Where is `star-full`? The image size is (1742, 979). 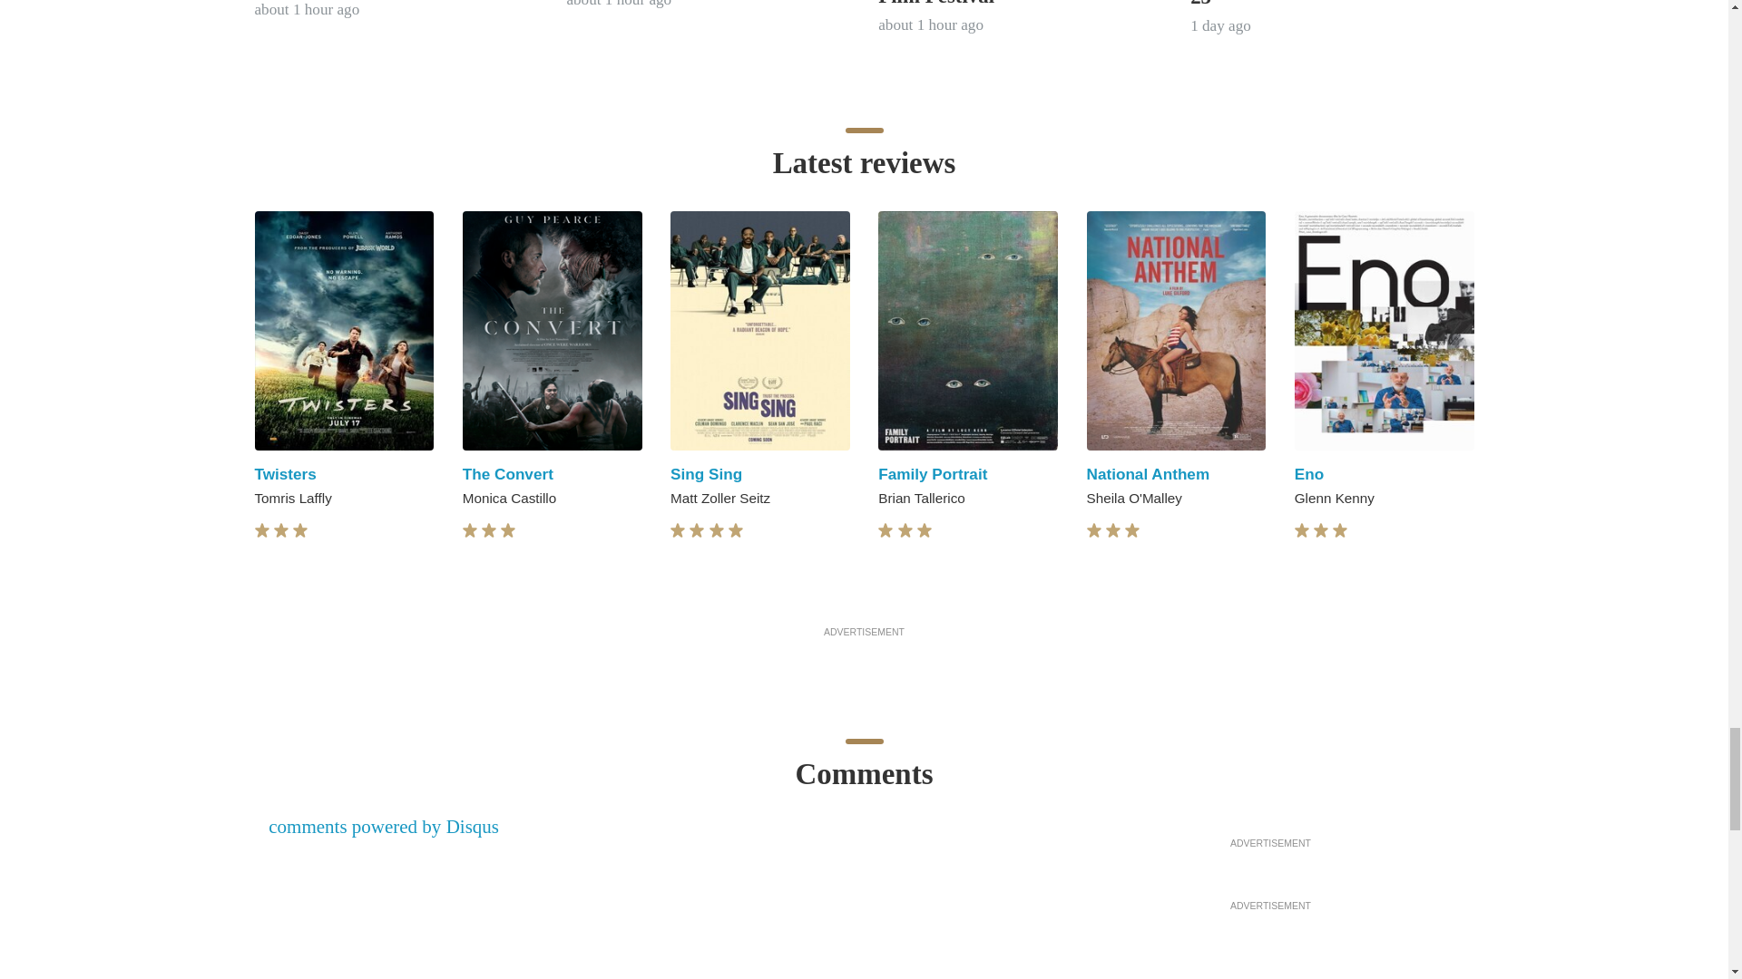 star-full is located at coordinates (281, 530).